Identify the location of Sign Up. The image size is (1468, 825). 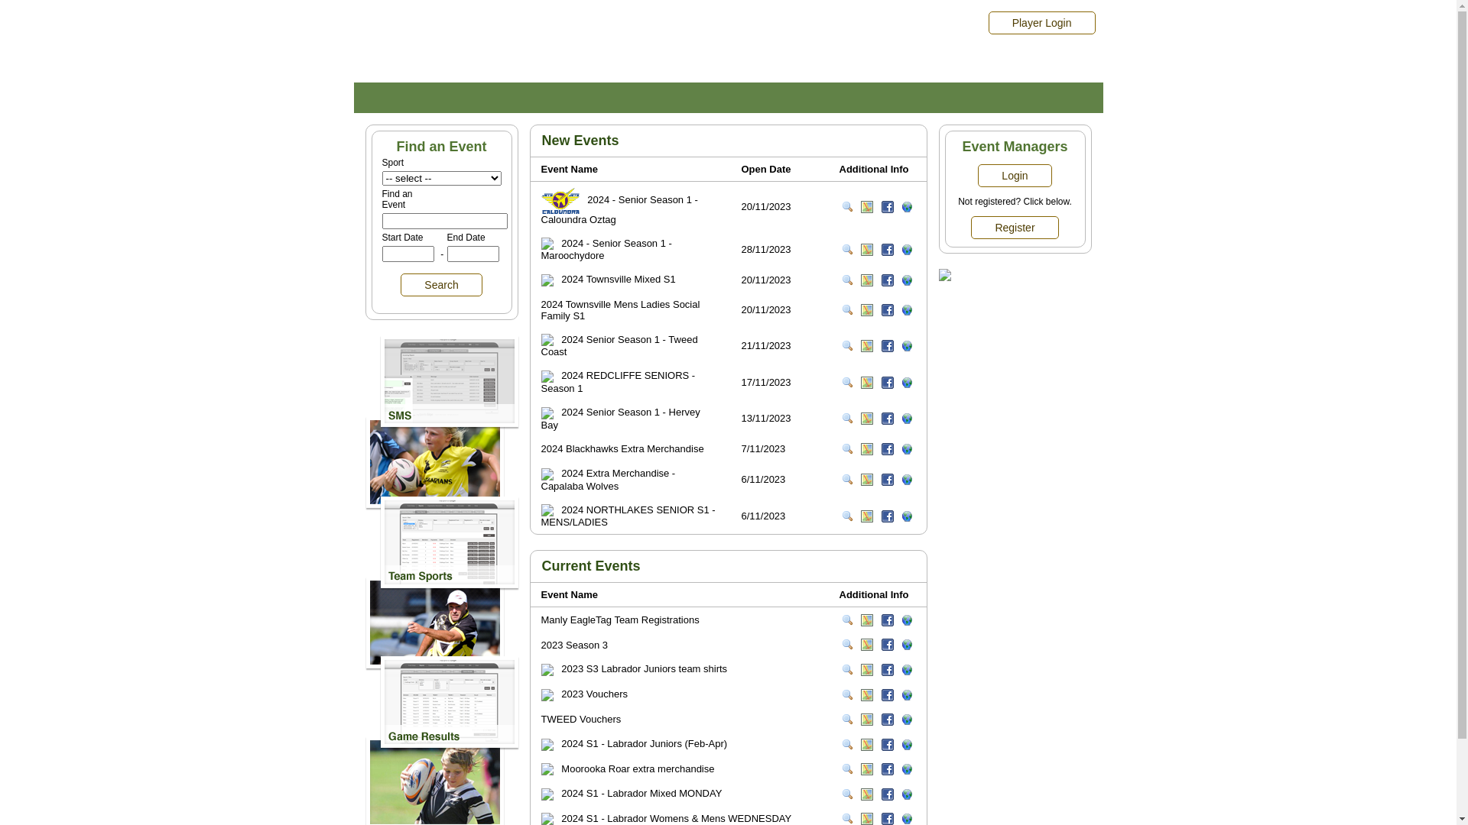
(907, 720).